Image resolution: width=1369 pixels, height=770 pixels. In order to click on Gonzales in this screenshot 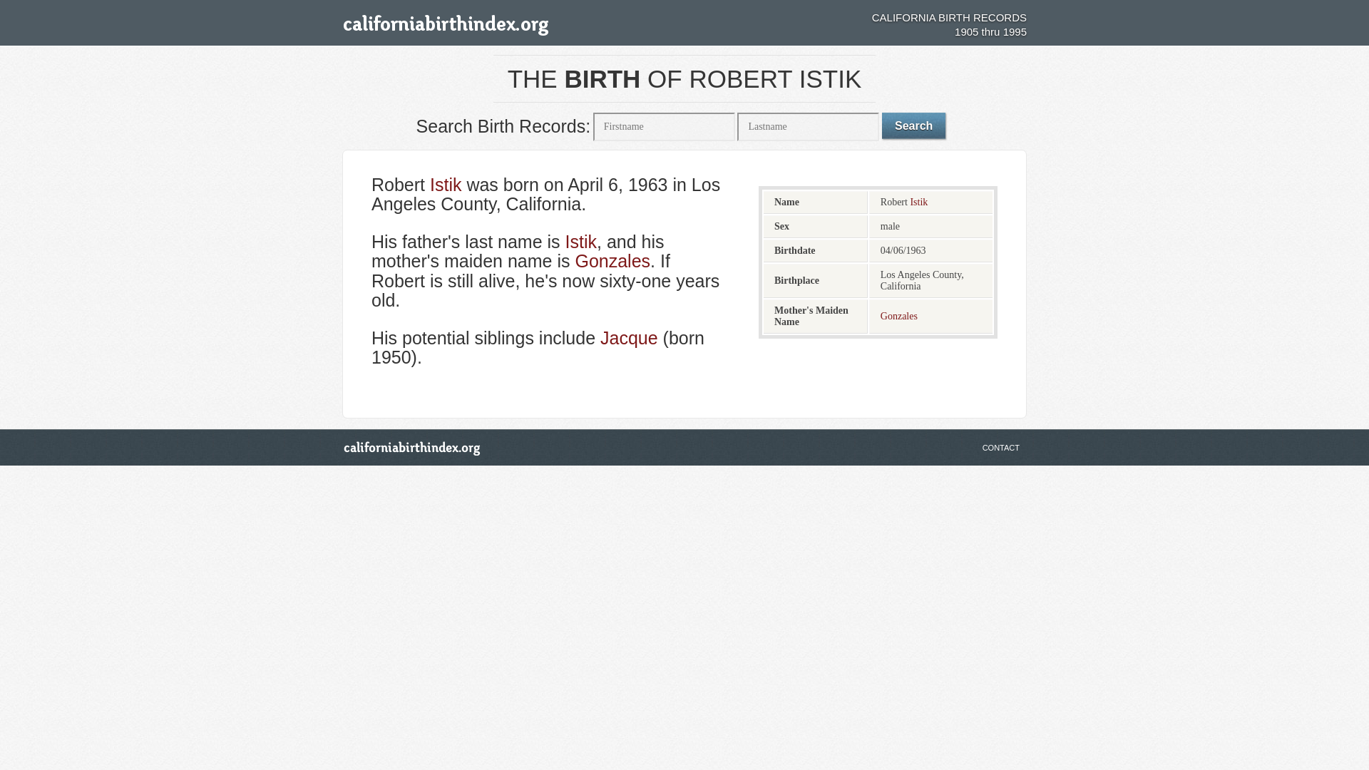, I will do `click(612, 261)`.